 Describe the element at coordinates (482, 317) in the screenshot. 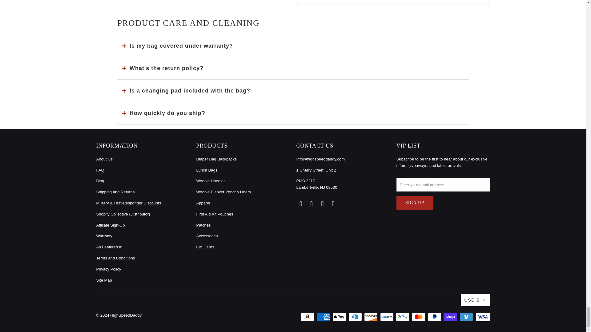

I see `Visa` at that location.